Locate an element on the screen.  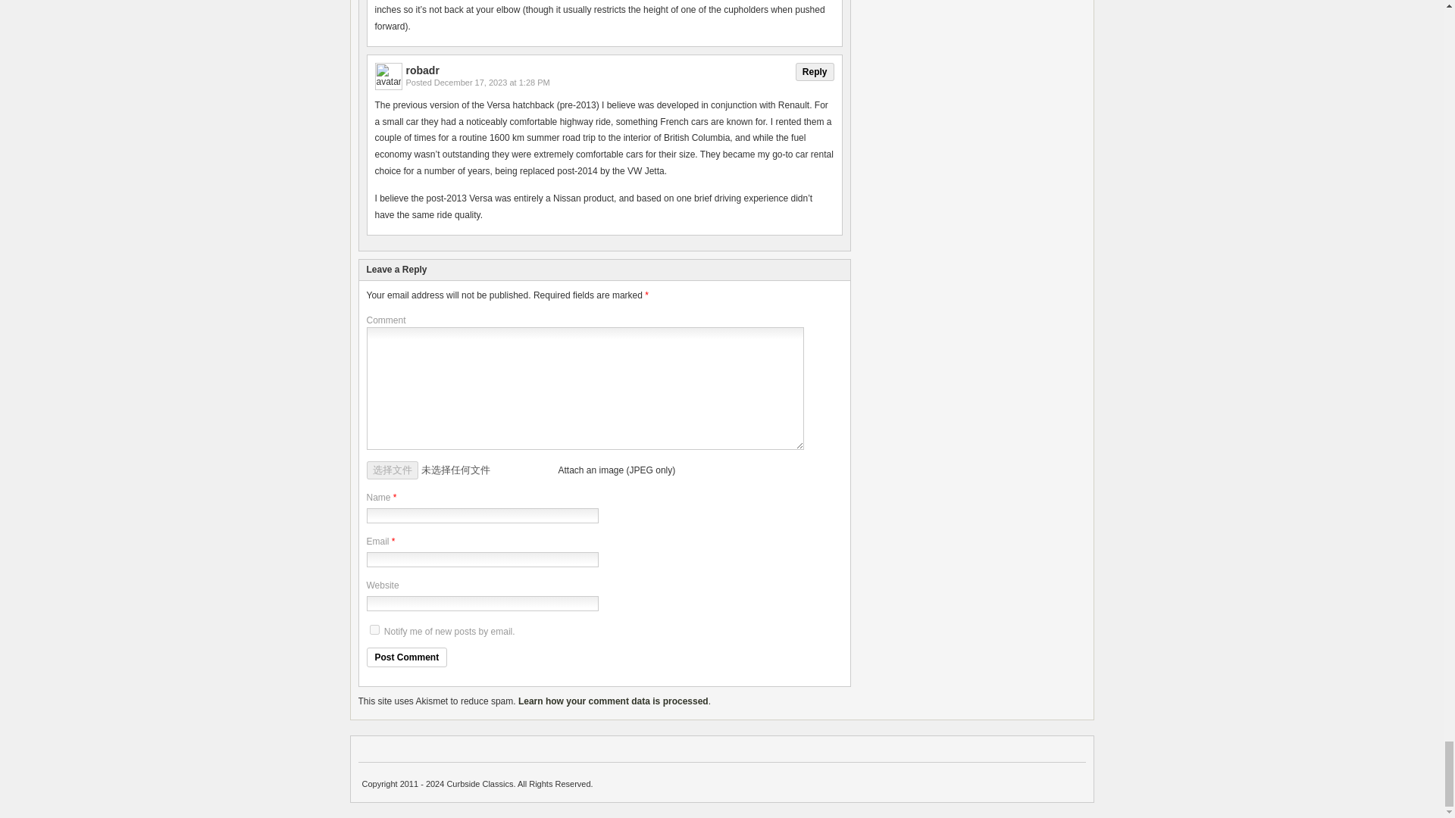
subscribe is located at coordinates (374, 630).